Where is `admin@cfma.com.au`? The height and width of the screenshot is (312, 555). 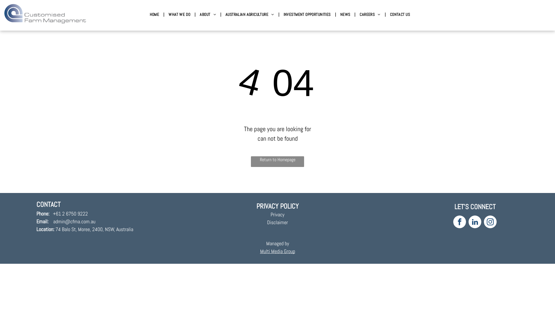 admin@cfma.com.au is located at coordinates (74, 221).